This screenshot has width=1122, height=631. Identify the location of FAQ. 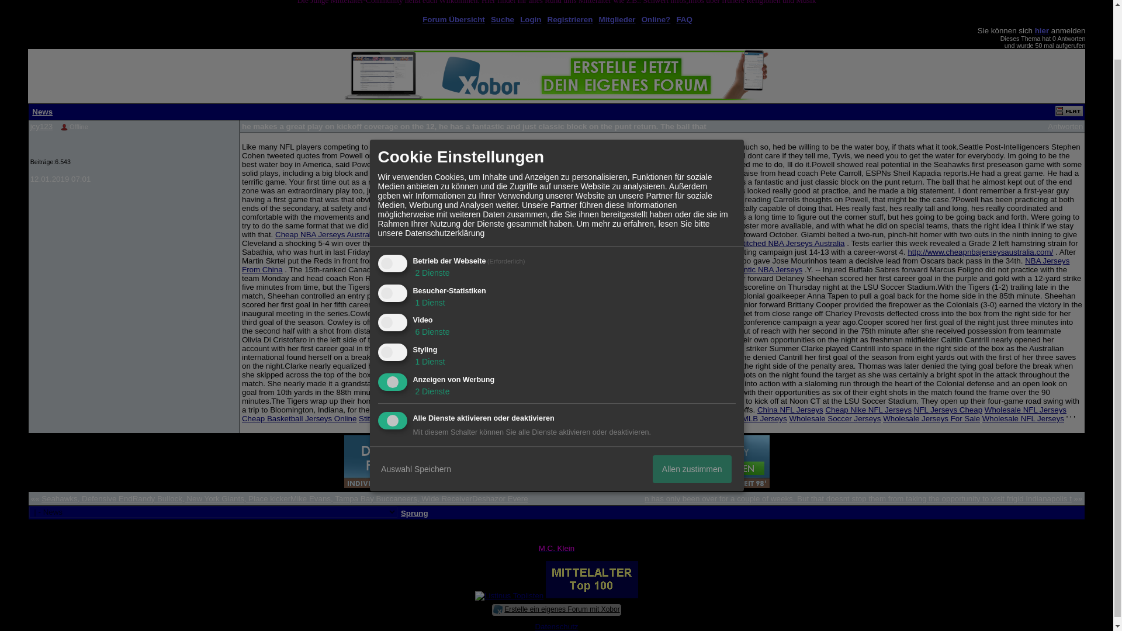
(684, 19).